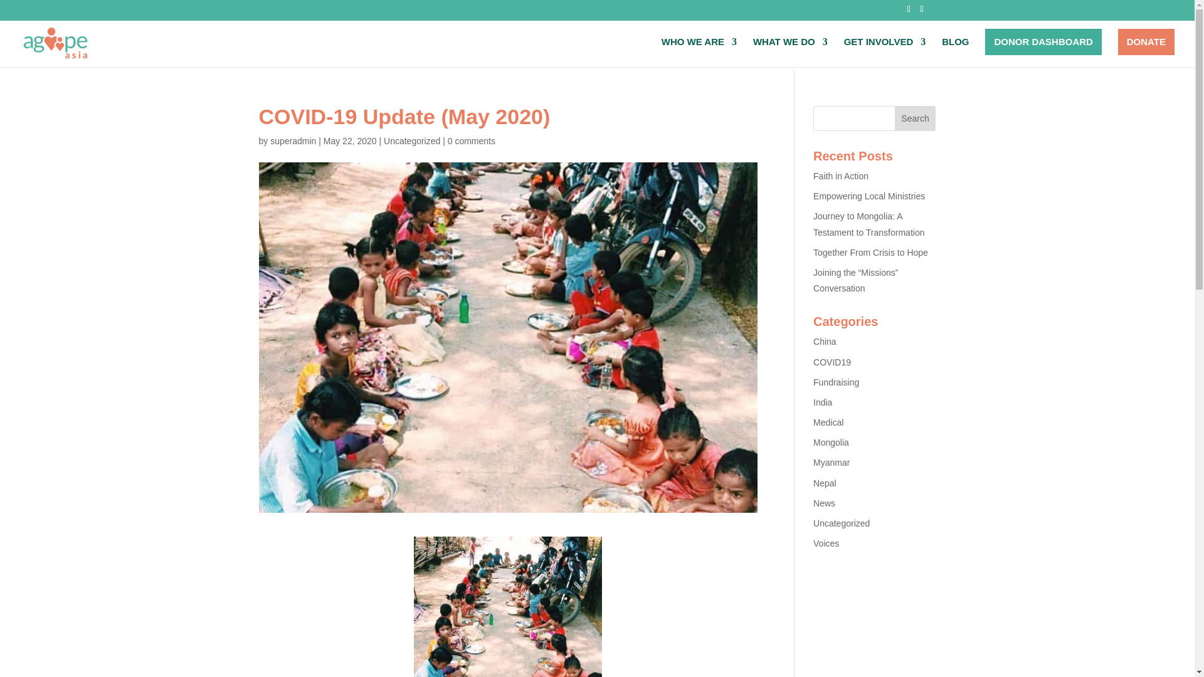 The height and width of the screenshot is (677, 1204). What do you see at coordinates (832, 362) in the screenshot?
I see `COVID19` at bounding box center [832, 362].